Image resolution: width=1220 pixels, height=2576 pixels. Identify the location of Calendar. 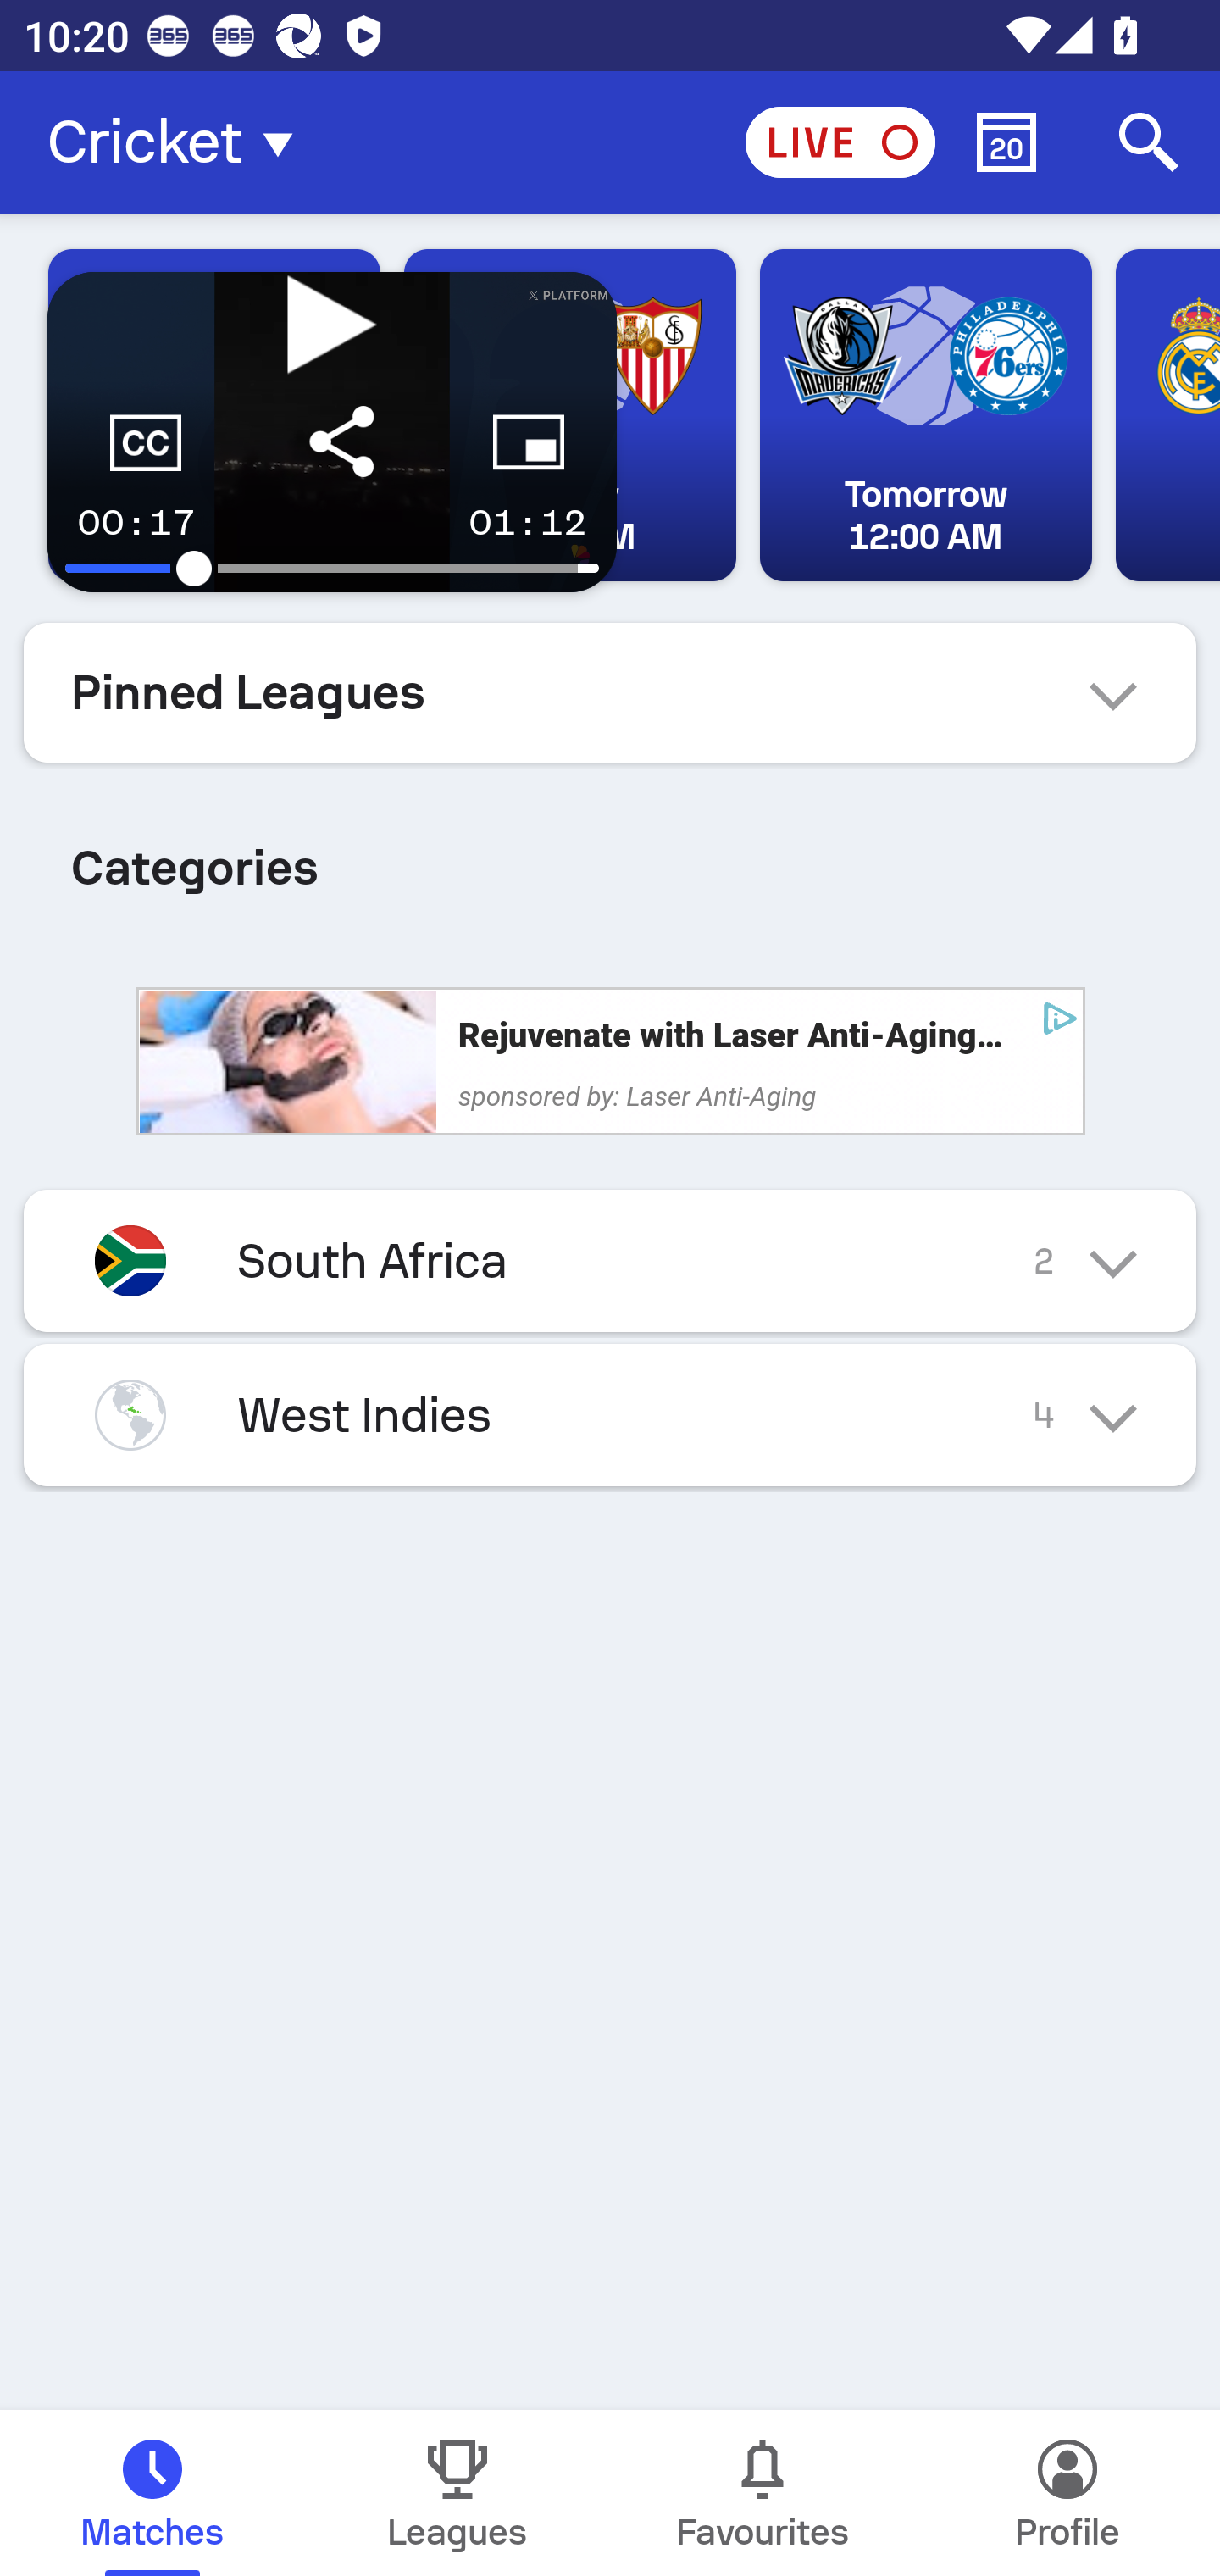
(1006, 142).